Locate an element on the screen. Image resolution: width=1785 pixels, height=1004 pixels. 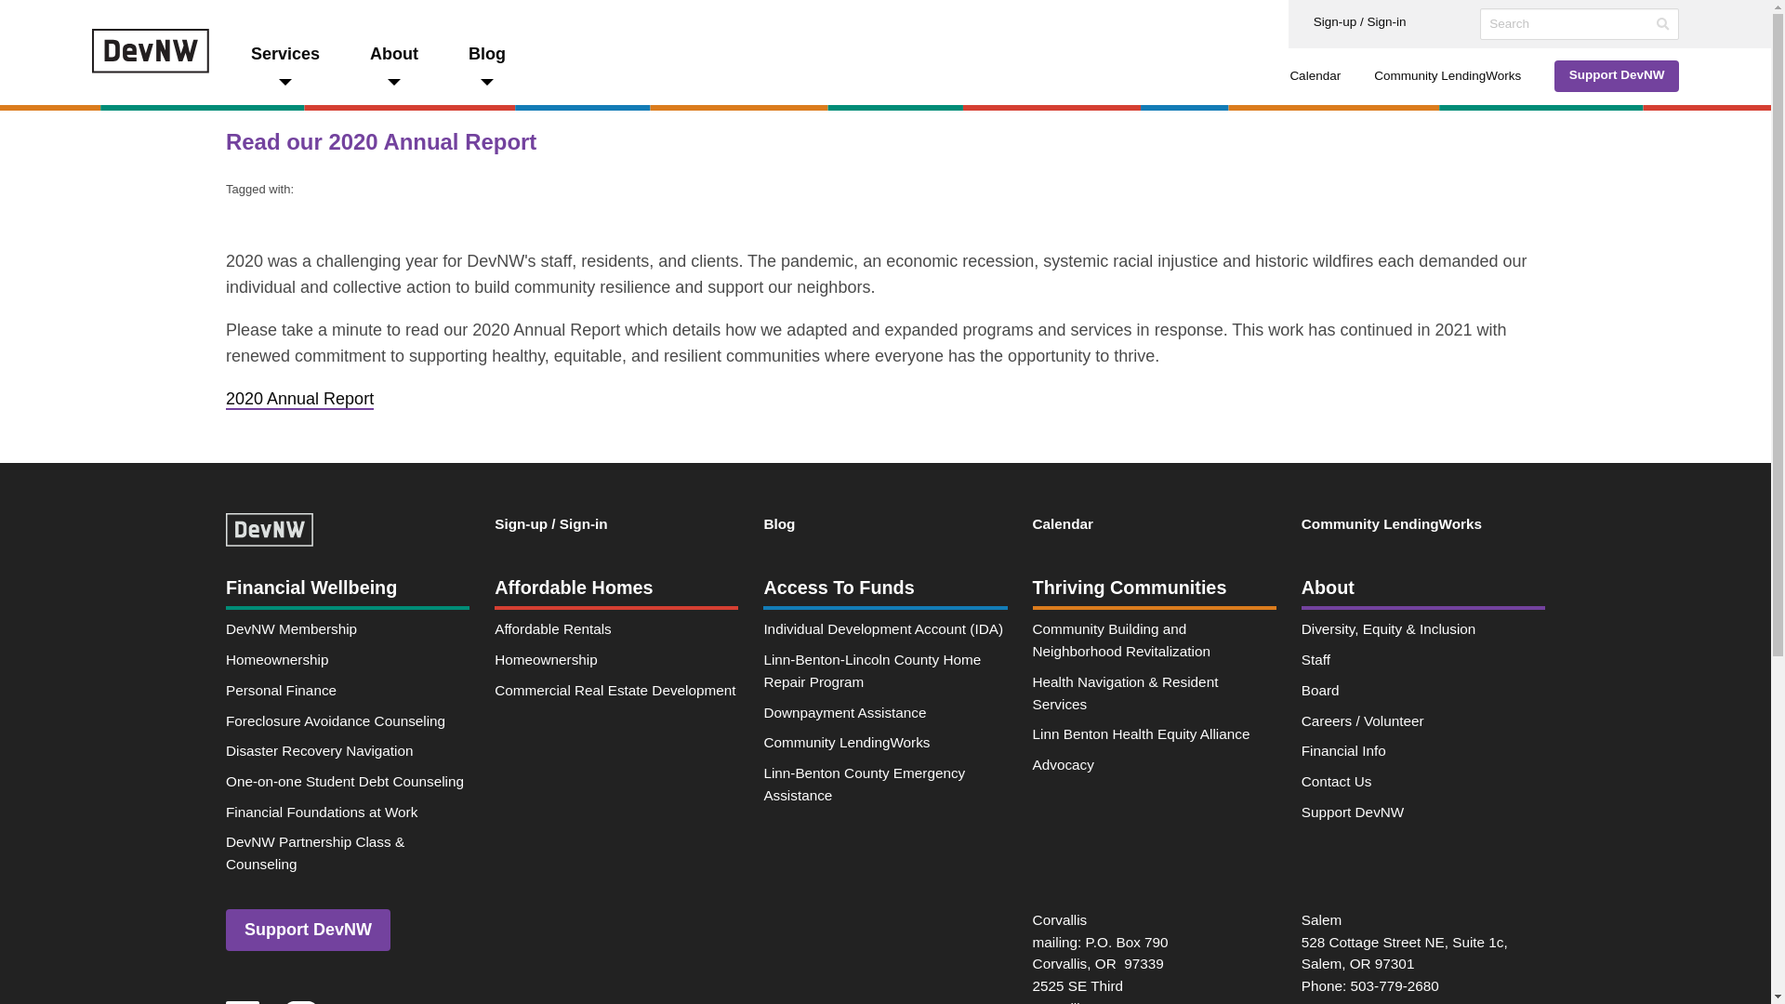
Support DevNW is located at coordinates (1617, 76).